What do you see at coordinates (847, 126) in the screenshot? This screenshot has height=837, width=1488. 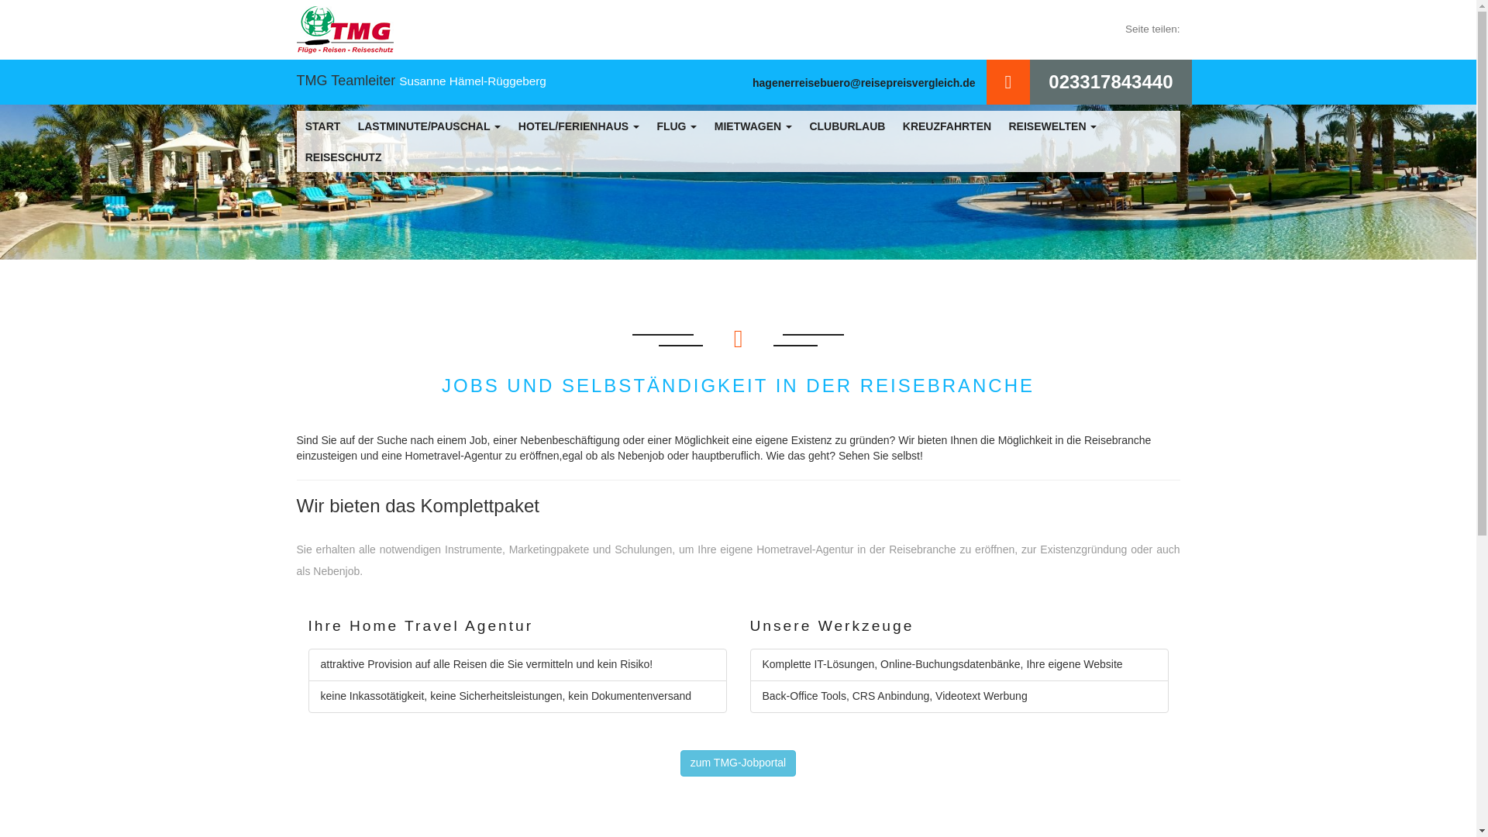 I see `CLUBURLAUB` at bounding box center [847, 126].